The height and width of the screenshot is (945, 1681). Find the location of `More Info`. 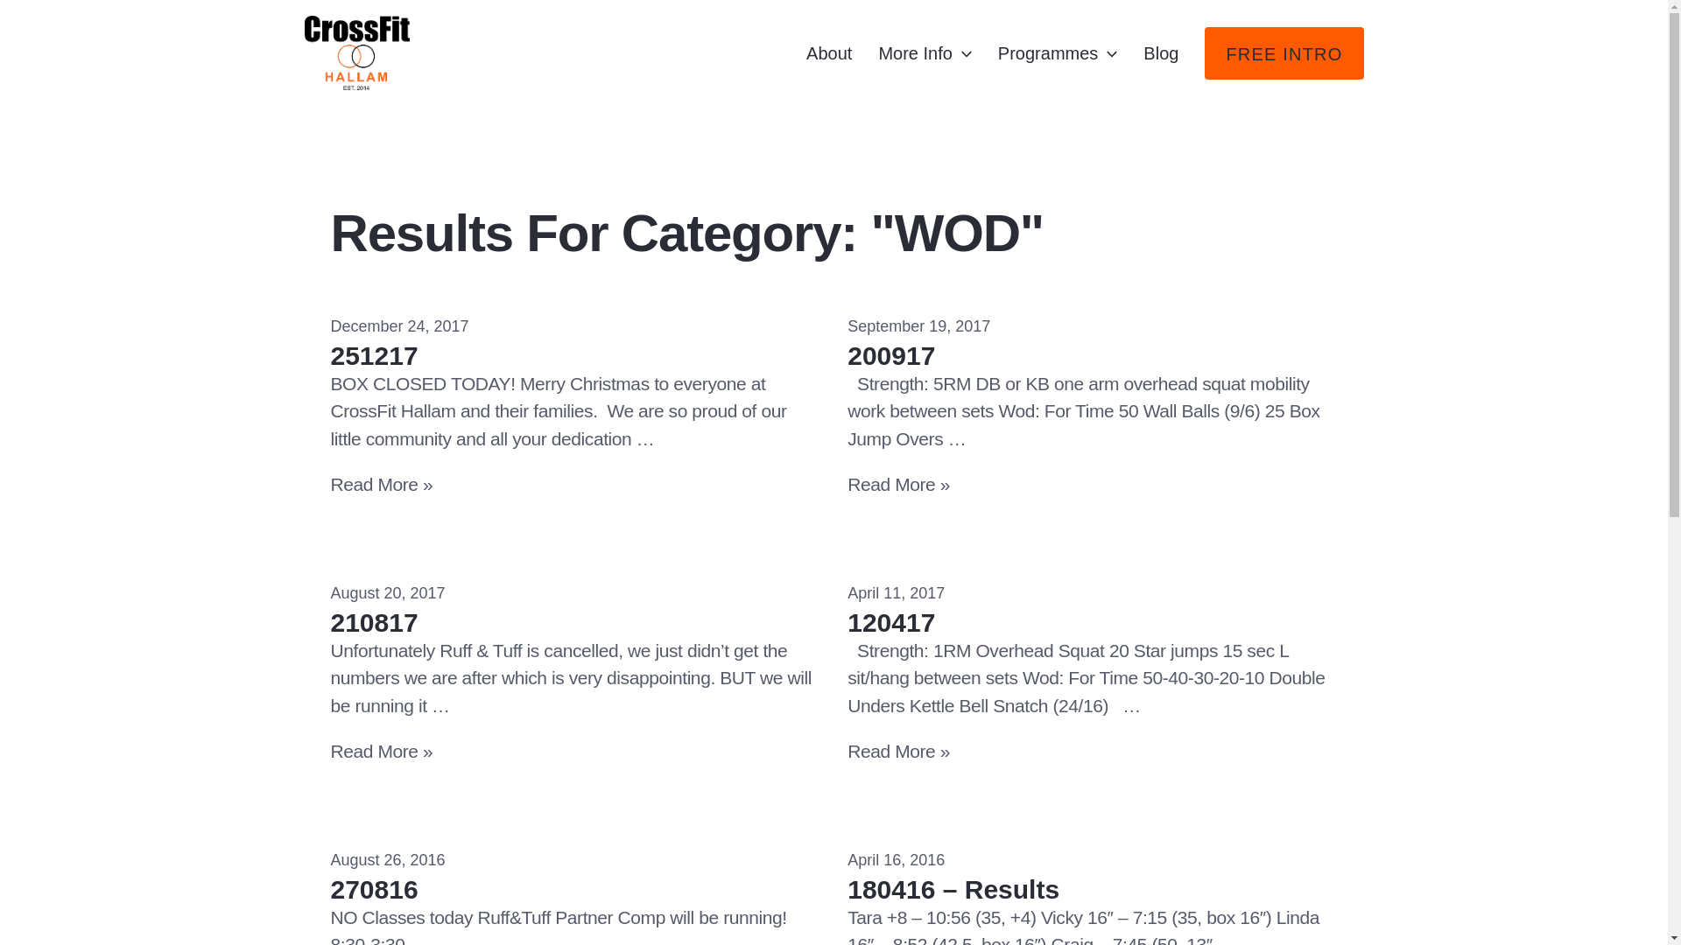

More Info is located at coordinates (925, 53).